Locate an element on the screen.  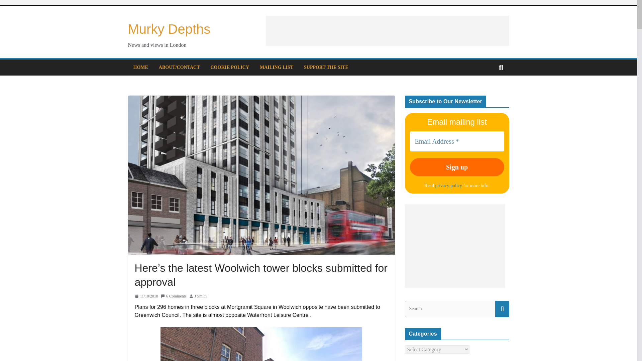
MAILING LIST is located at coordinates (277, 68).